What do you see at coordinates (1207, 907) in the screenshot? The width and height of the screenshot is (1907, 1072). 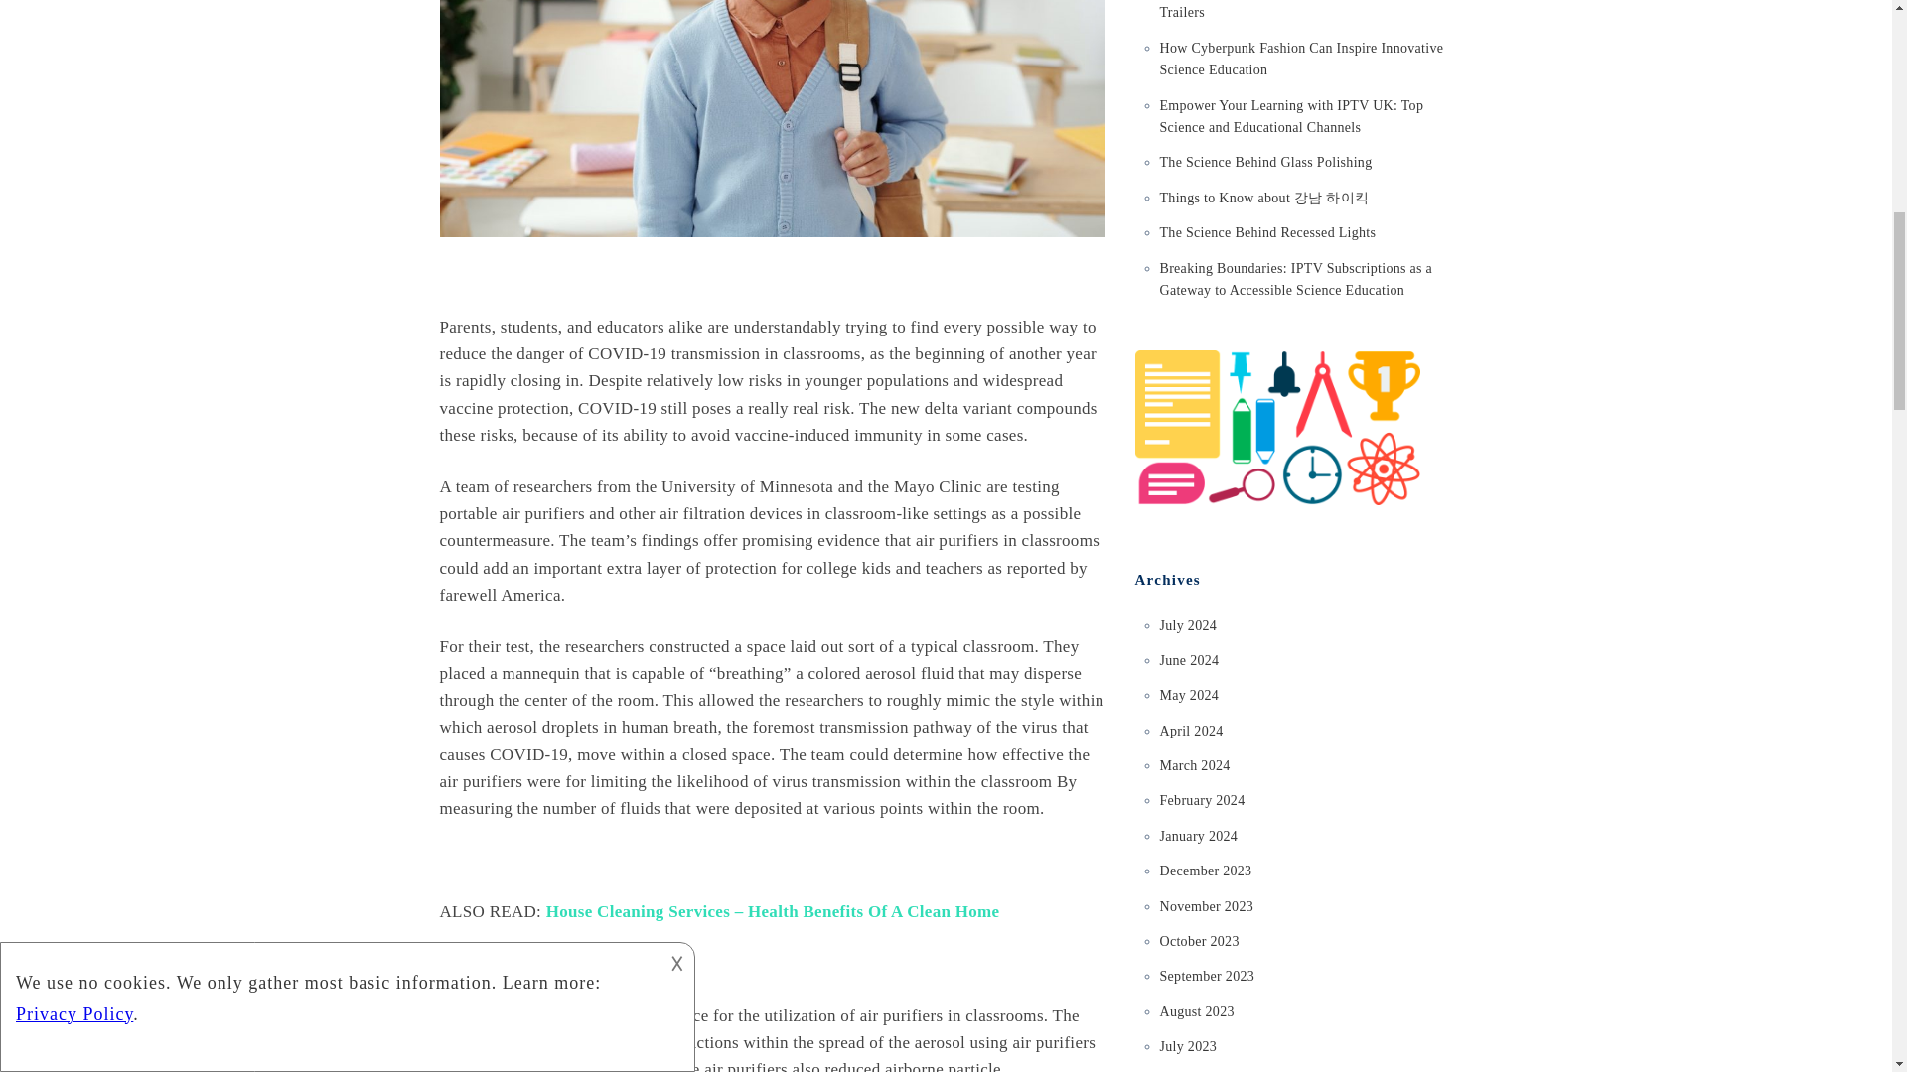 I see `November 2023` at bounding box center [1207, 907].